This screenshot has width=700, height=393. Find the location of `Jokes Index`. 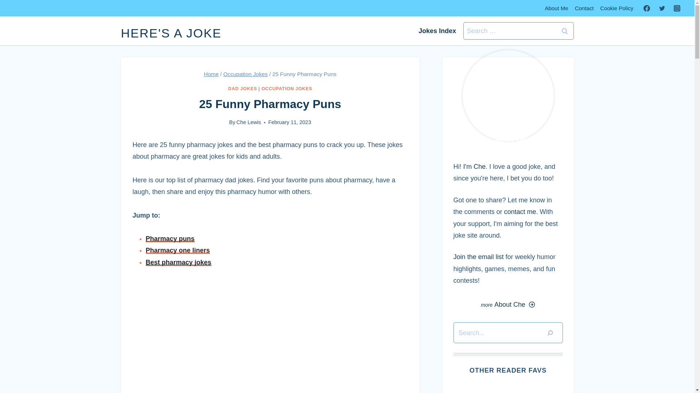

Jokes Index is located at coordinates (437, 31).